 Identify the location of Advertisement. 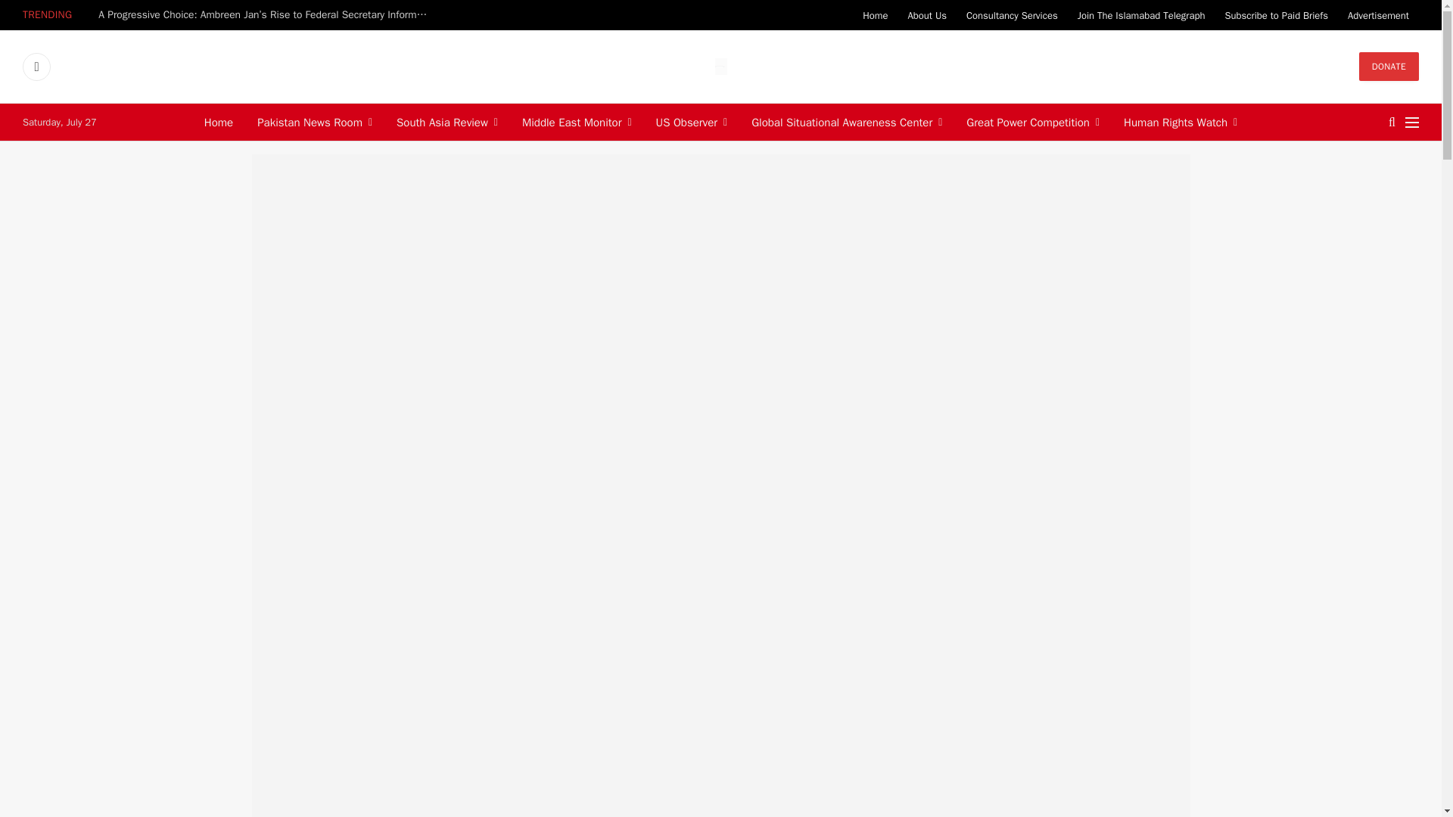
(1379, 15).